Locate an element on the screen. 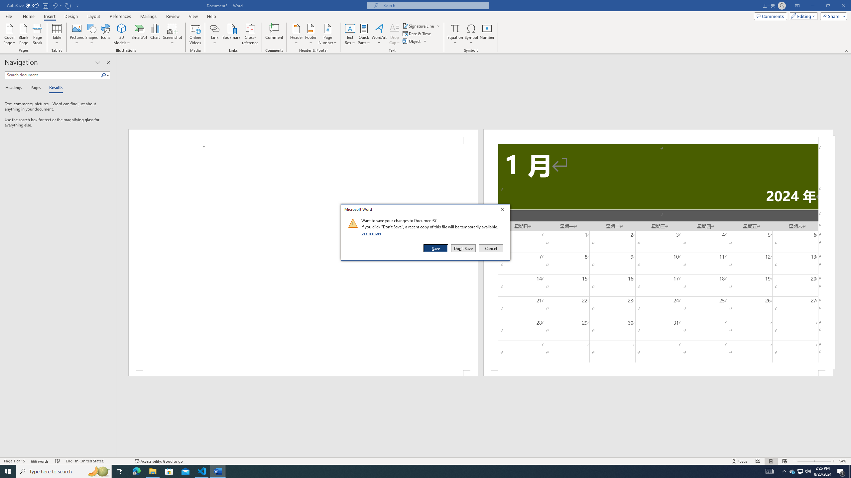 Image resolution: width=851 pixels, height=478 pixels. Footer is located at coordinates (310, 34).